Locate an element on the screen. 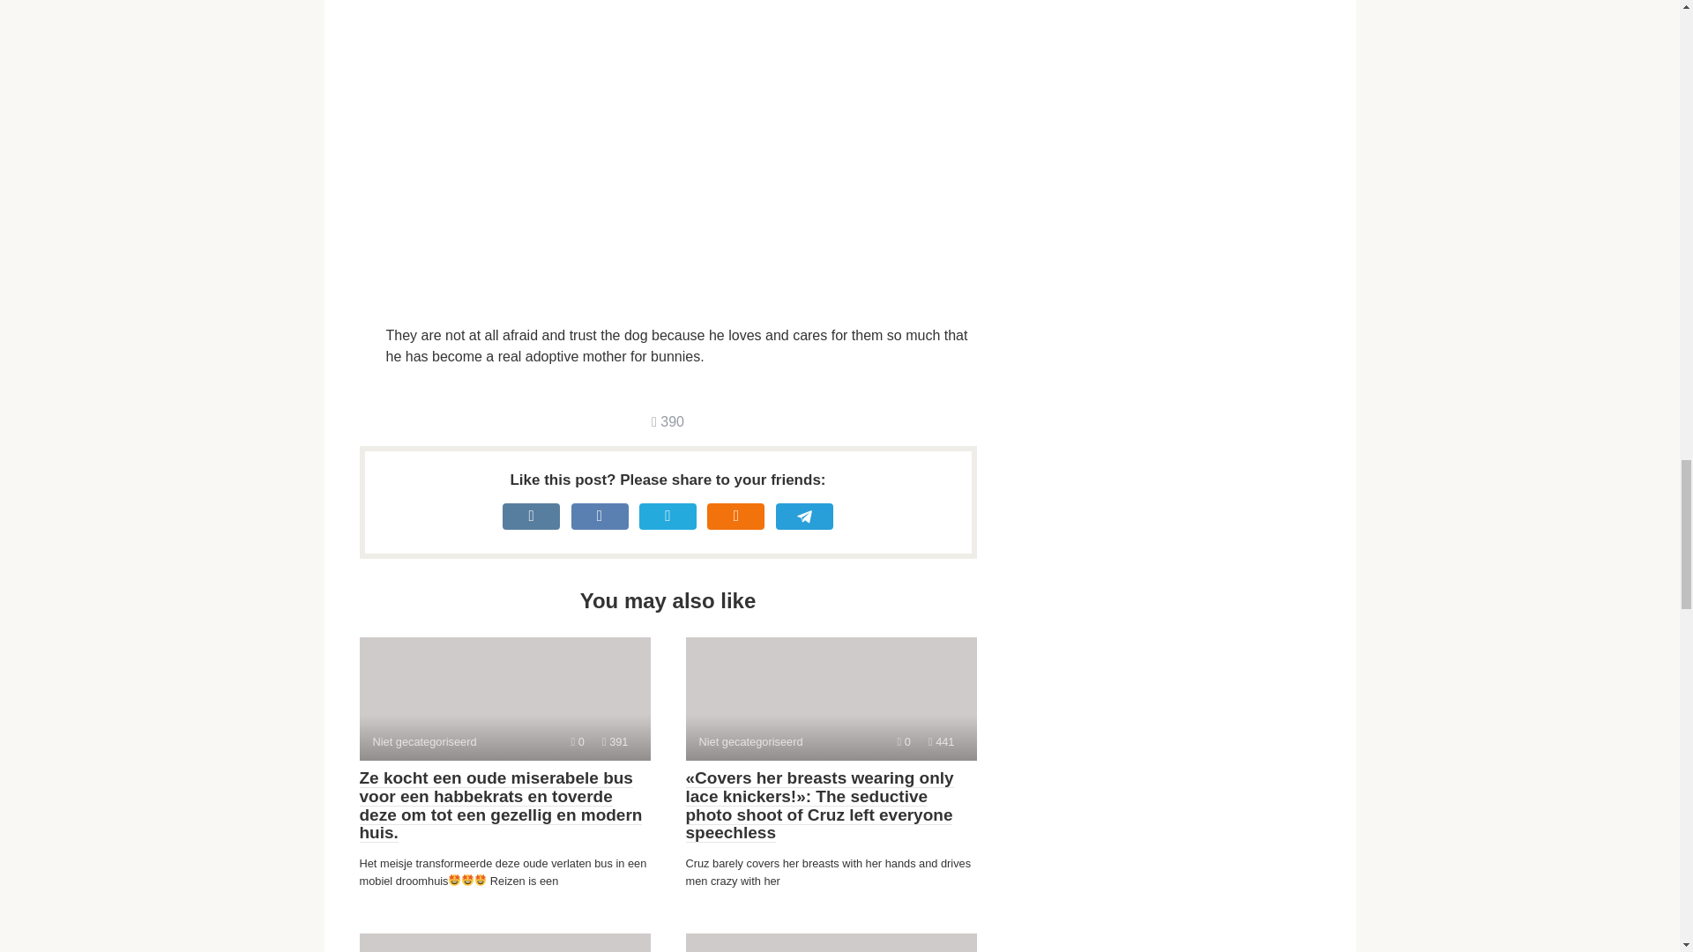 The image size is (1693, 952). Views is located at coordinates (578, 740).